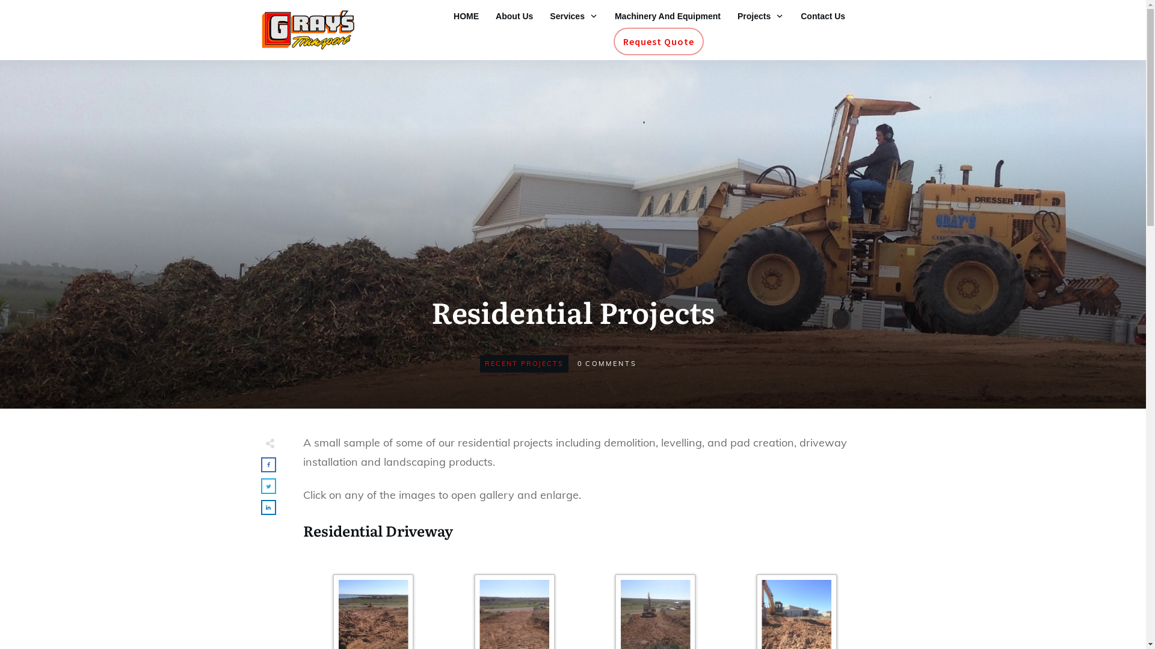 This screenshot has width=1155, height=649. Describe the element at coordinates (760, 16) in the screenshot. I see `Projects` at that location.